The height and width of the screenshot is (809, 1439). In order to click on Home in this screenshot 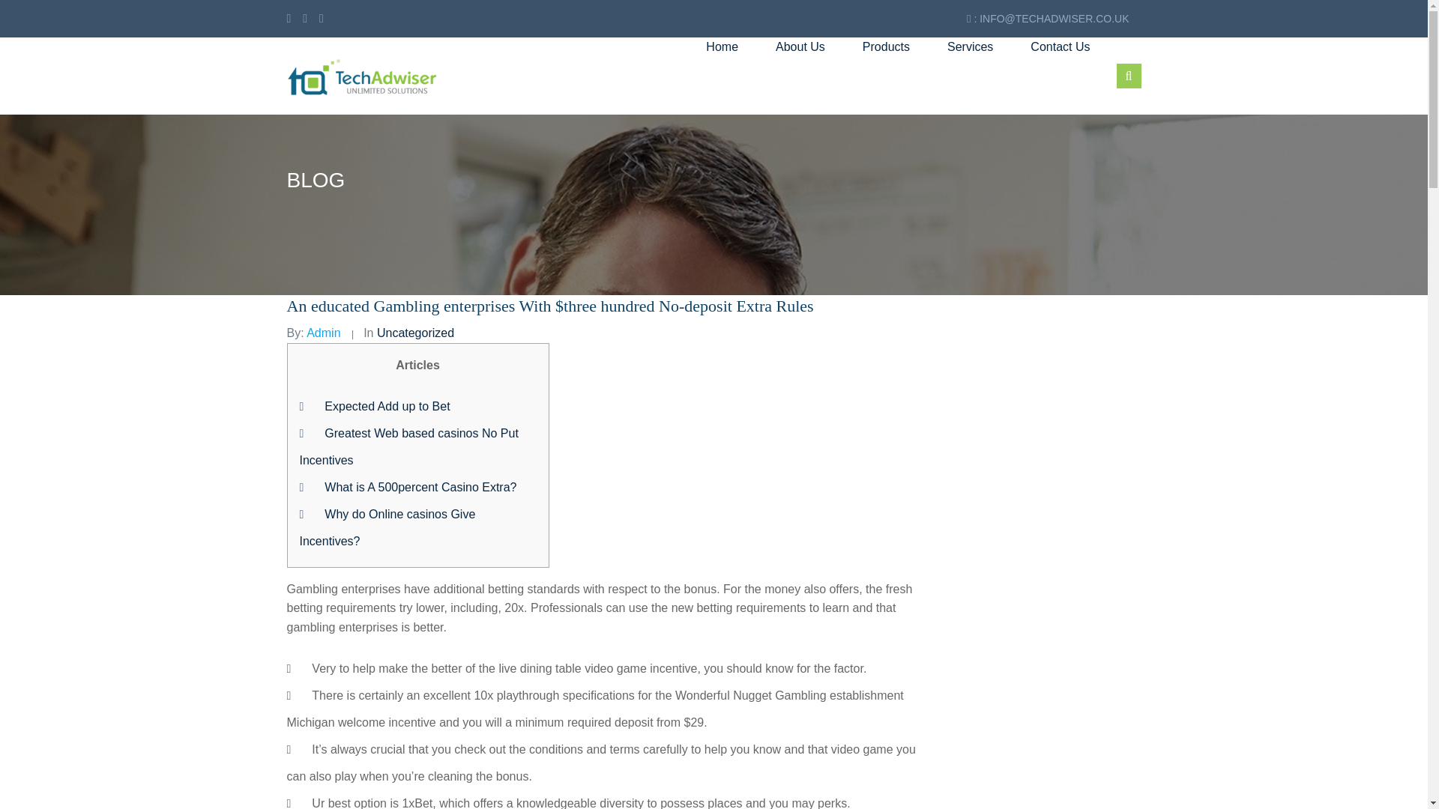, I will do `click(722, 46)`.